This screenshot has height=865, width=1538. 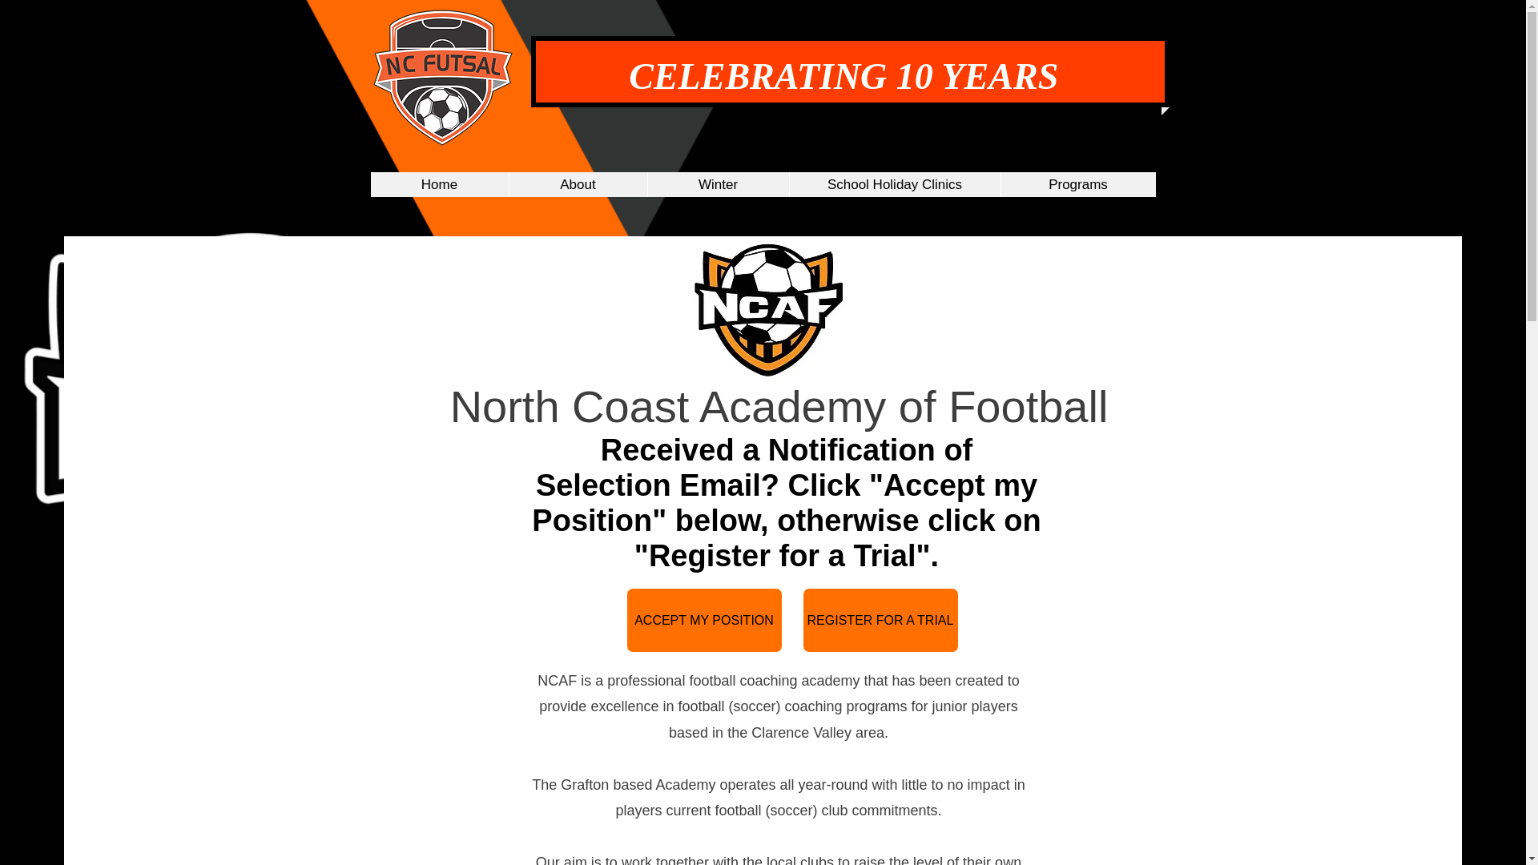 I want to click on School Holiday Clinics, so click(x=894, y=184).